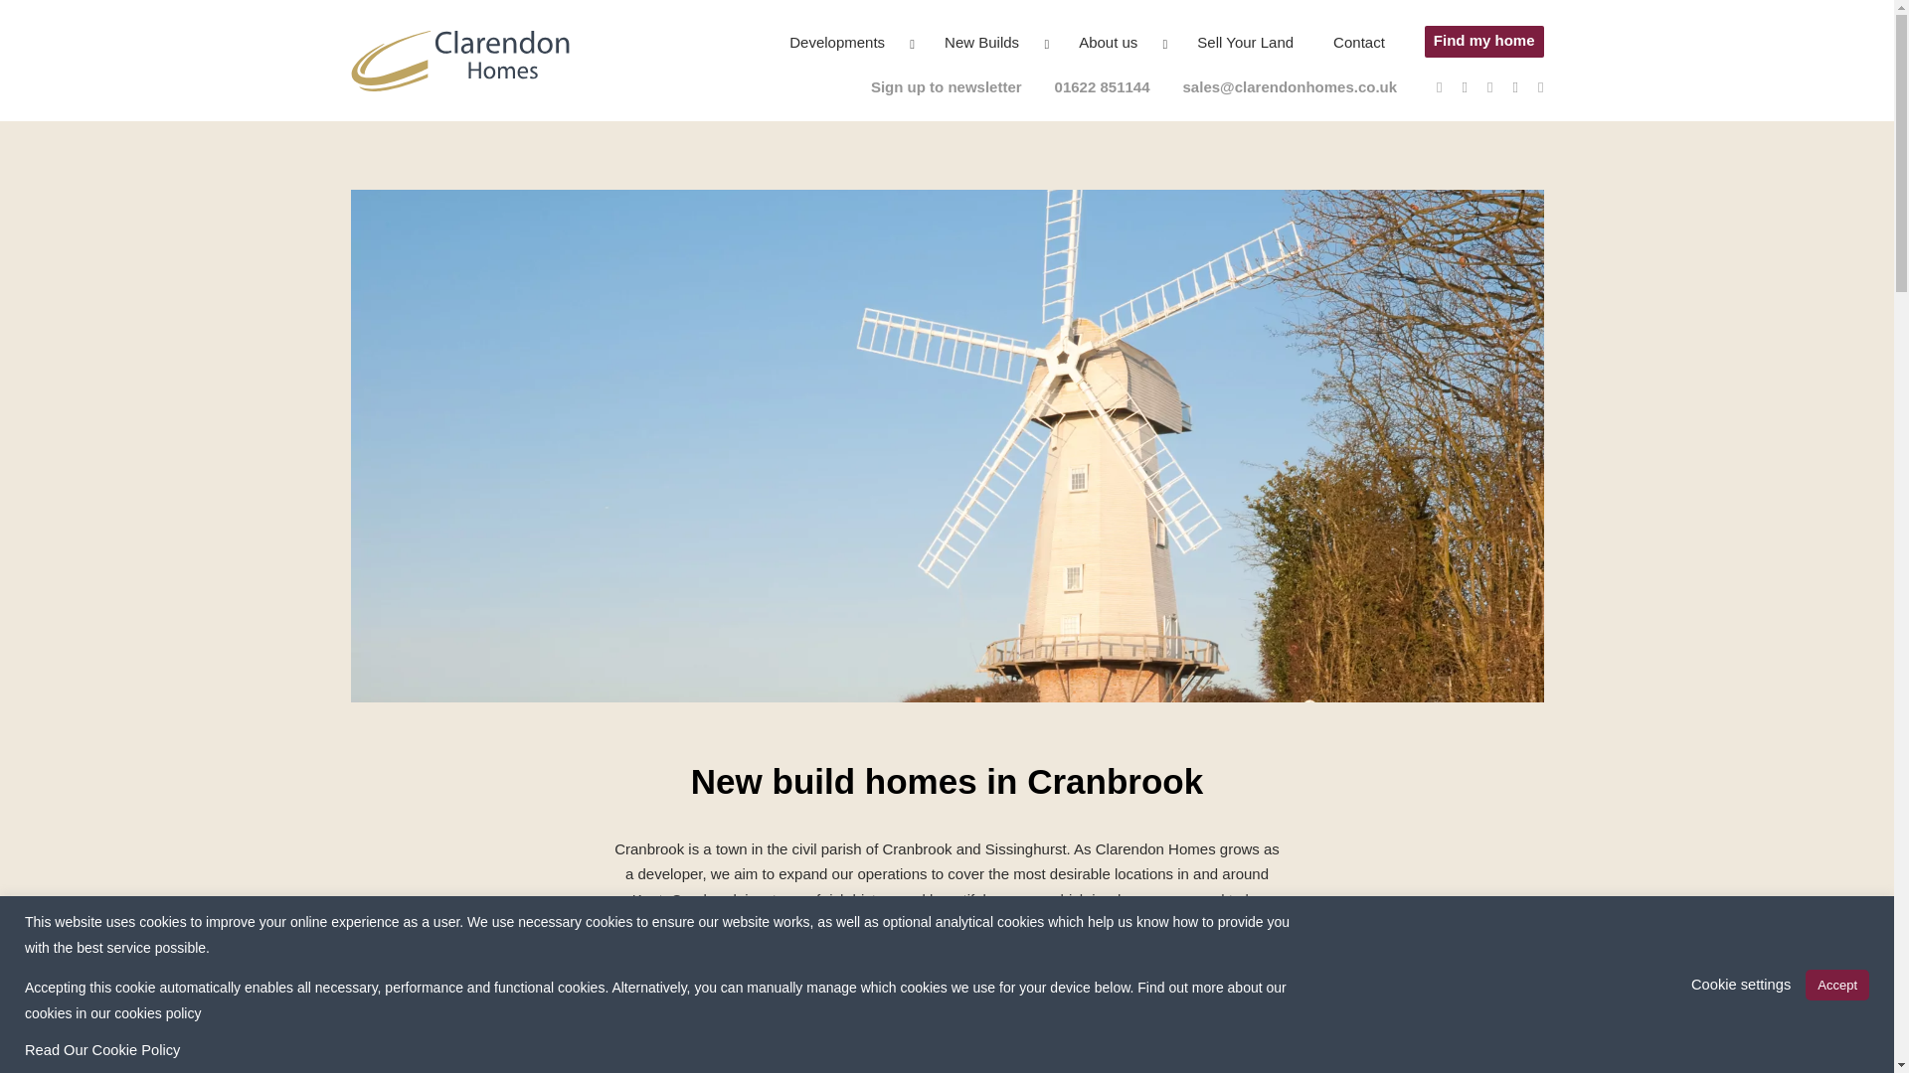 The image size is (1909, 1073). Describe the element at coordinates (1358, 42) in the screenshot. I see `Contact` at that location.